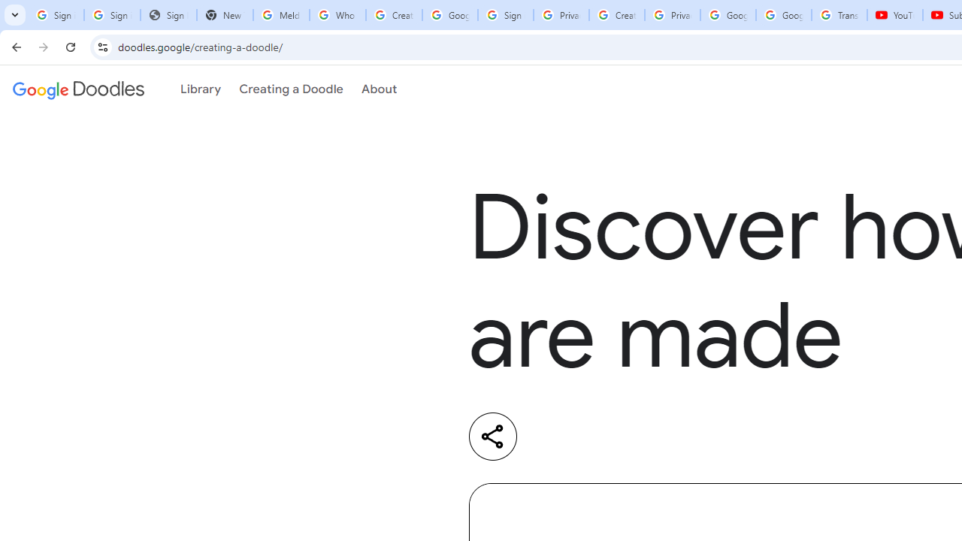  Describe the element at coordinates (553, 437) in the screenshot. I see `Share on Linkedin` at that location.